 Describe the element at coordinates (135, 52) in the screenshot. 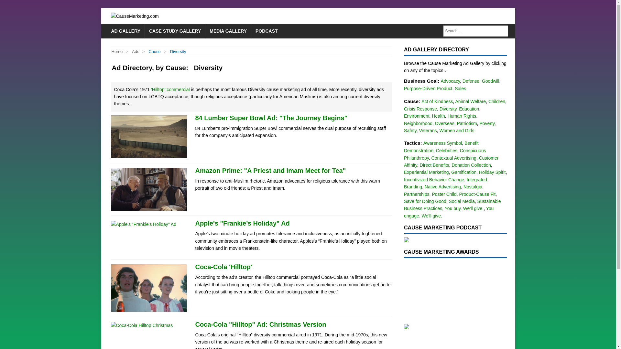

I see `Go to Ads.` at that location.